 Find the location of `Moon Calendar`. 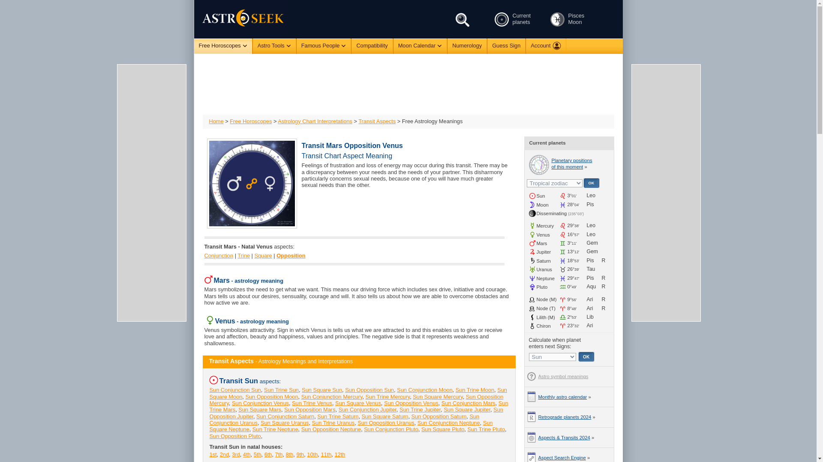

Moon Calendar is located at coordinates (420, 46).